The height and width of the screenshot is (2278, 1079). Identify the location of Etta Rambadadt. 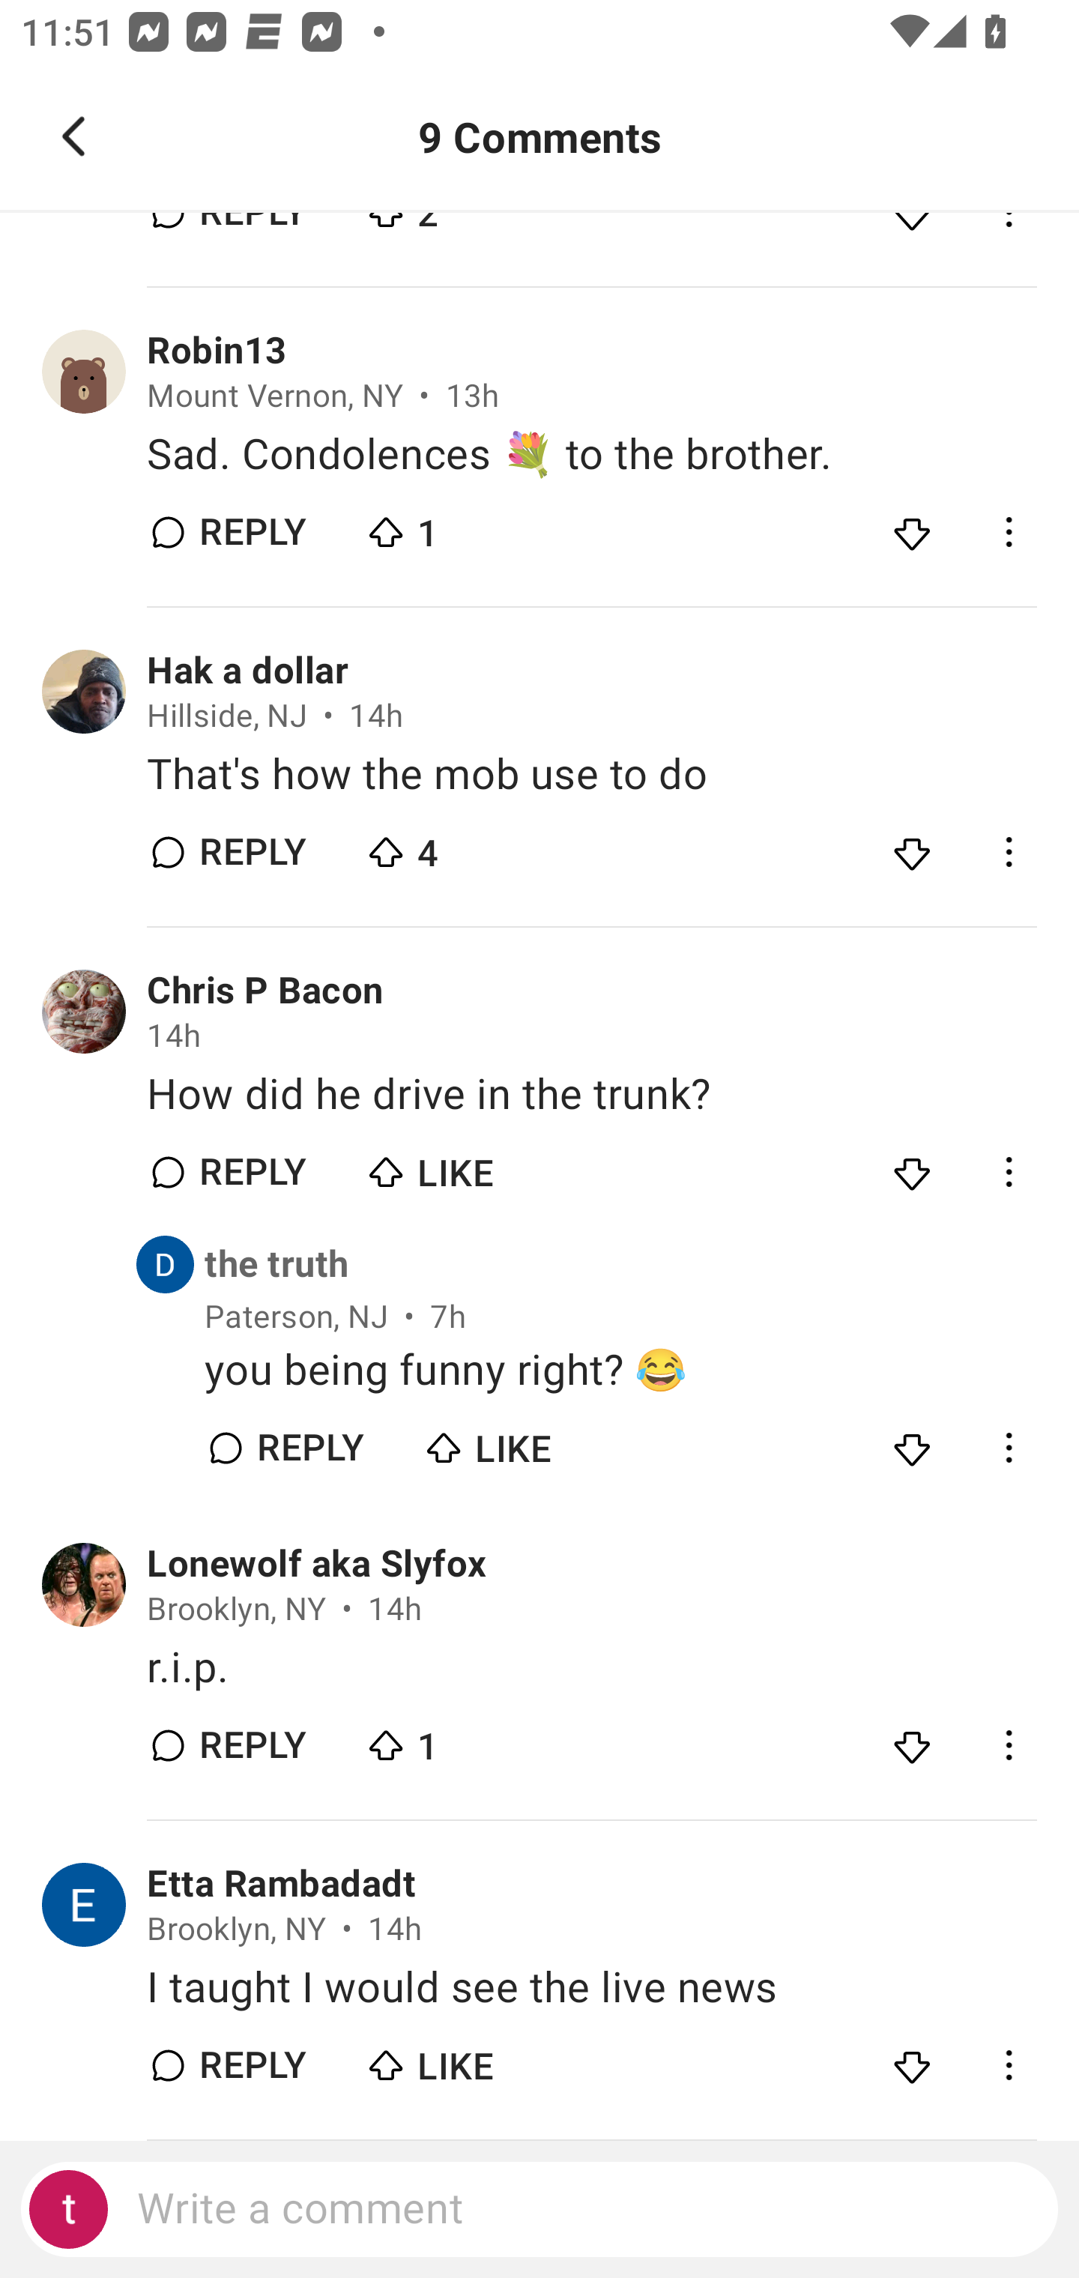
(280, 1885).